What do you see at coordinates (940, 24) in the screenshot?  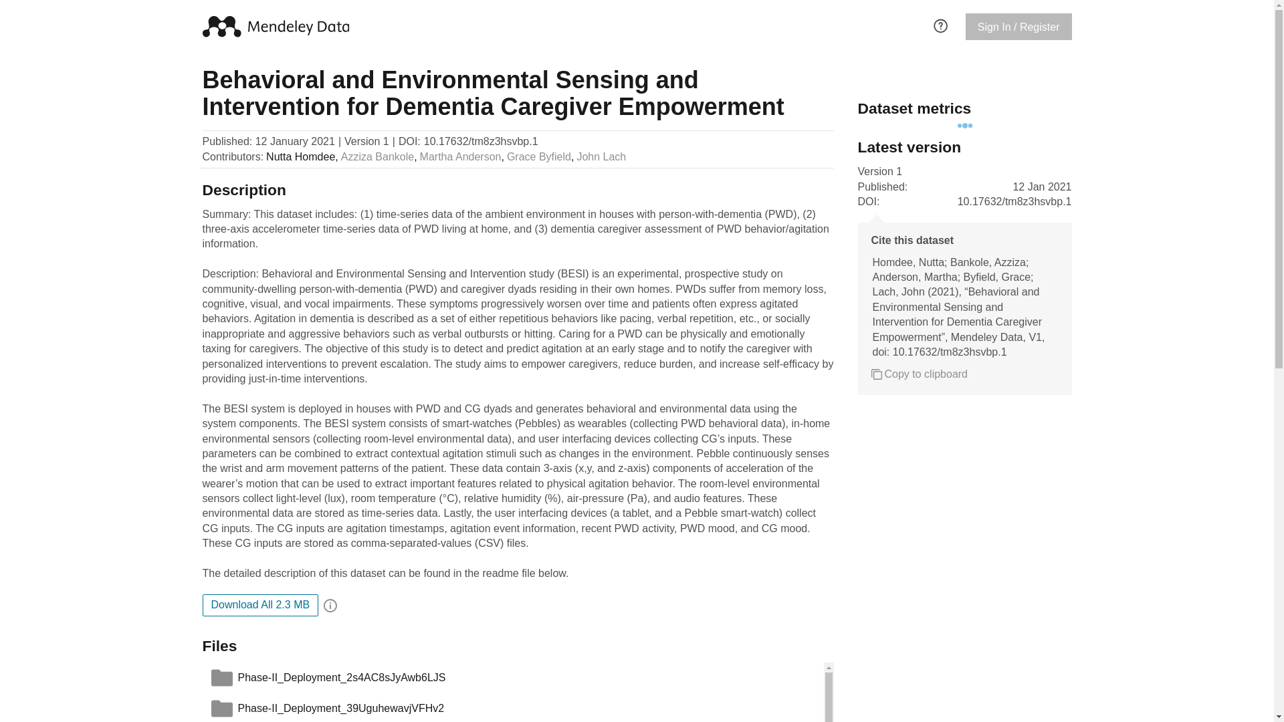 I see `FAQ` at bounding box center [940, 24].